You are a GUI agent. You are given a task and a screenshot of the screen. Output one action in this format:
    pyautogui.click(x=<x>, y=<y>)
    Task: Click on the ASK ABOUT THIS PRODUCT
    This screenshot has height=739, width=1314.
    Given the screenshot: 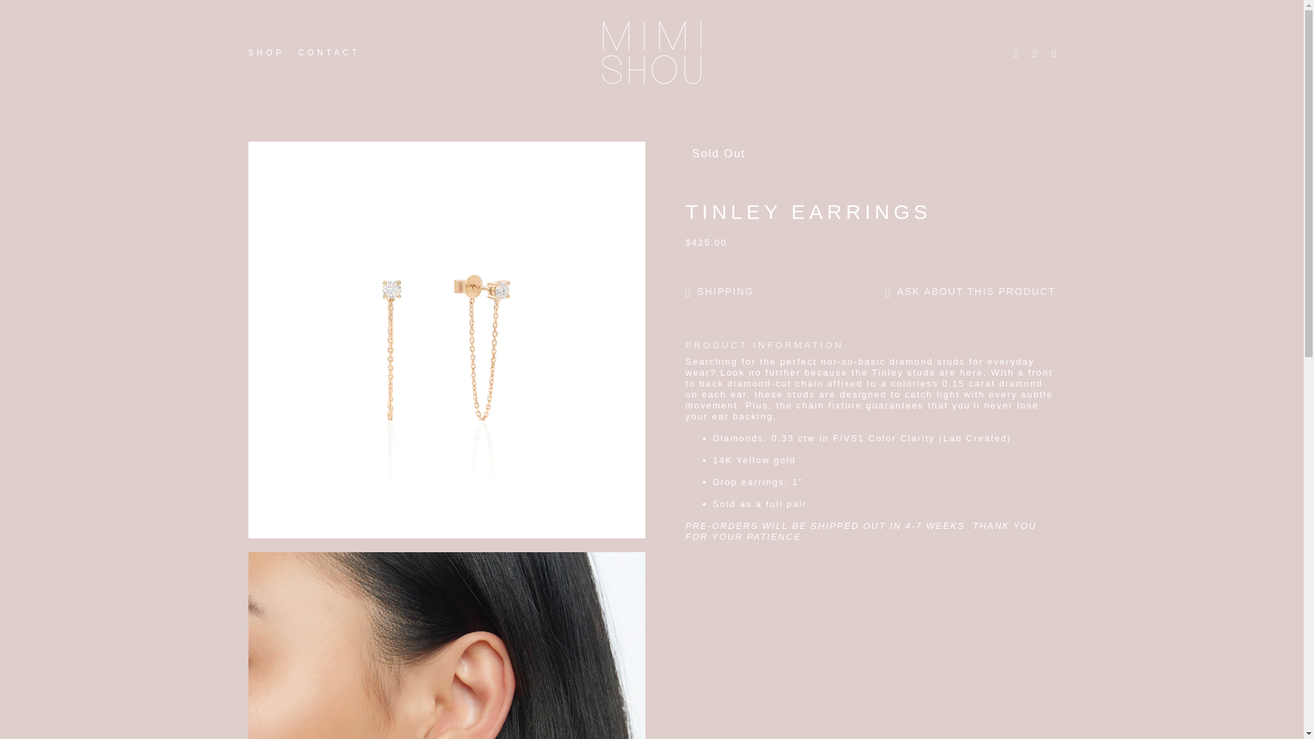 What is the action you would take?
    pyautogui.click(x=965, y=293)
    